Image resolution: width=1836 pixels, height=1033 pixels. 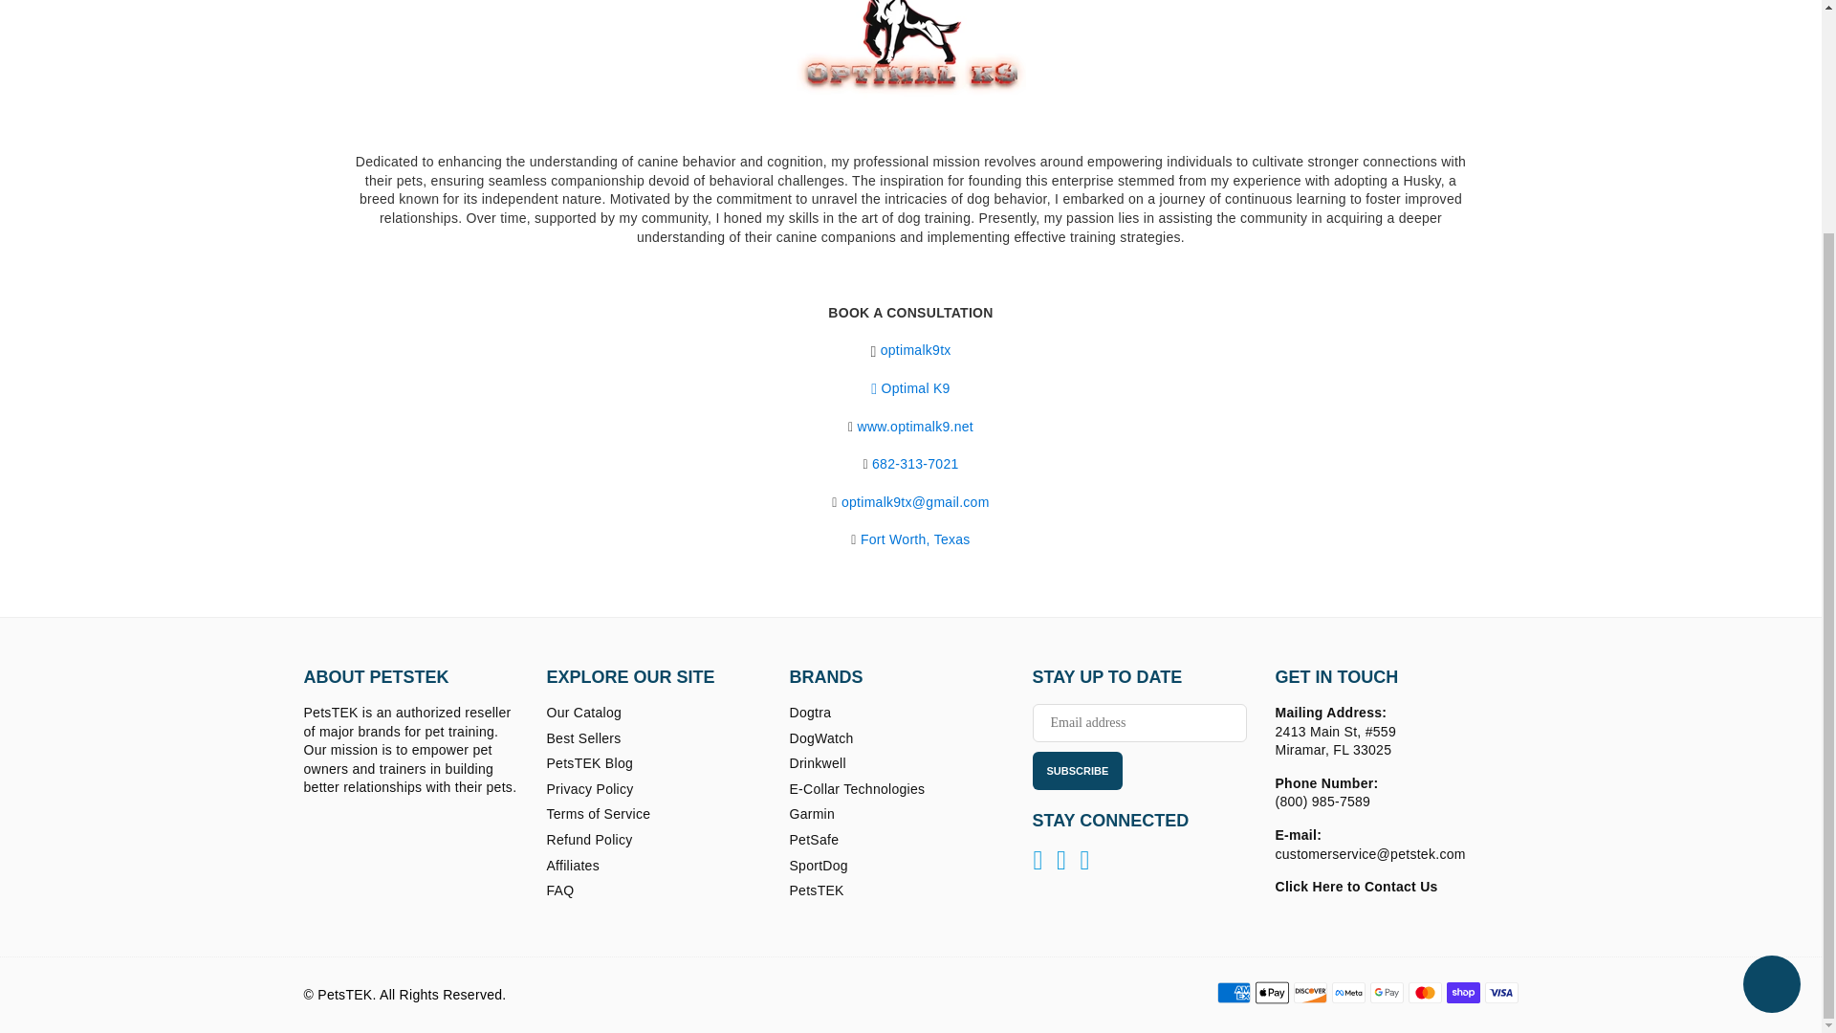 What do you see at coordinates (916, 539) in the screenshot?
I see `Fort Worth, TX Map` at bounding box center [916, 539].